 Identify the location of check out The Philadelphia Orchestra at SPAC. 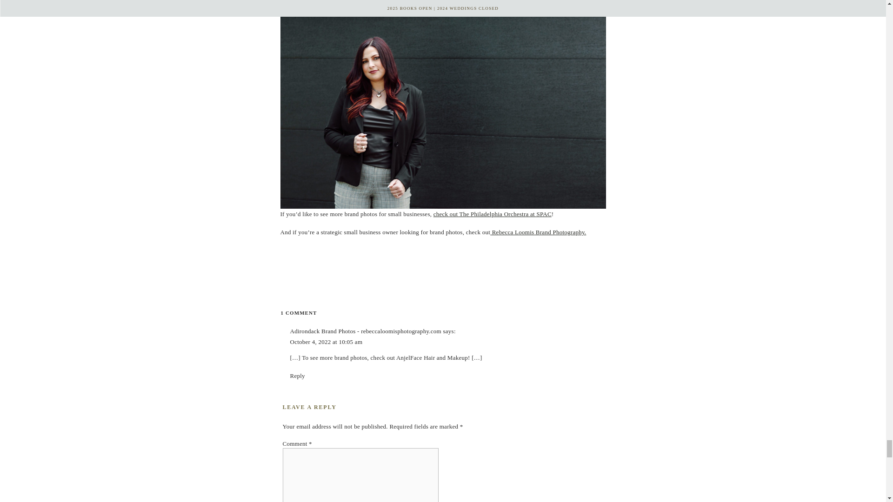
(299, 313).